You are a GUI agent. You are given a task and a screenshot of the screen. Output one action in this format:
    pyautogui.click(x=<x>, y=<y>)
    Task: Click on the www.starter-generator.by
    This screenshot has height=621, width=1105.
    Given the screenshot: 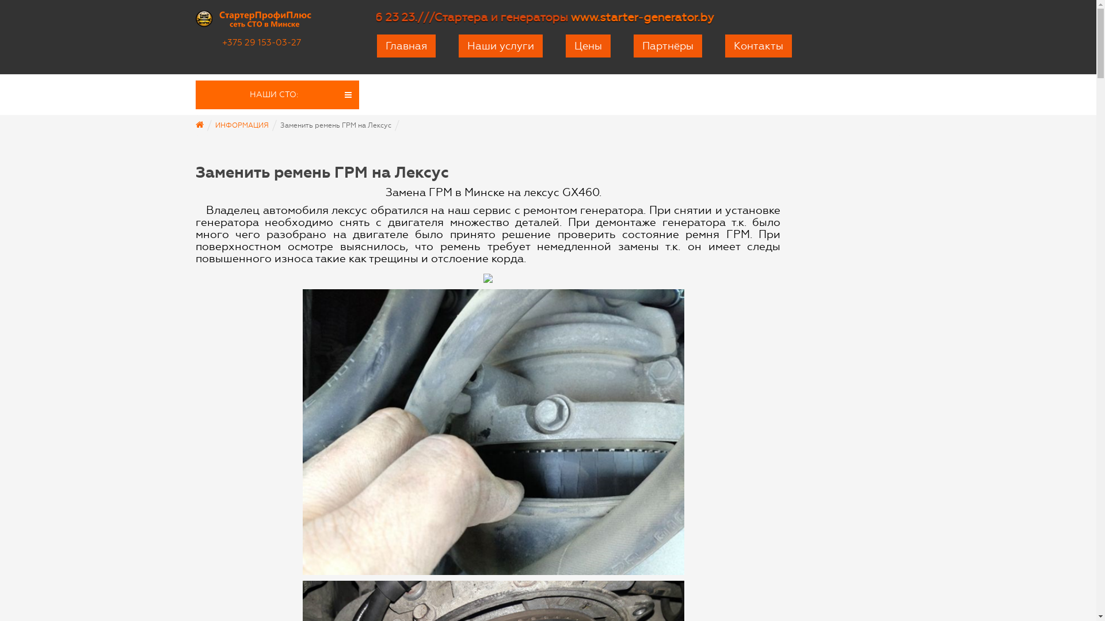 What is the action you would take?
    pyautogui.click(x=877, y=17)
    